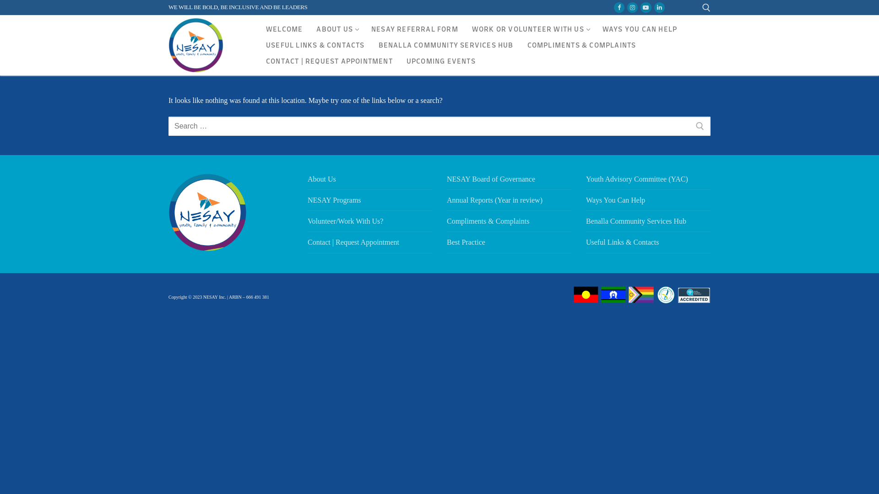 The height and width of the screenshot is (494, 879). What do you see at coordinates (509, 245) in the screenshot?
I see `Best Practice` at bounding box center [509, 245].